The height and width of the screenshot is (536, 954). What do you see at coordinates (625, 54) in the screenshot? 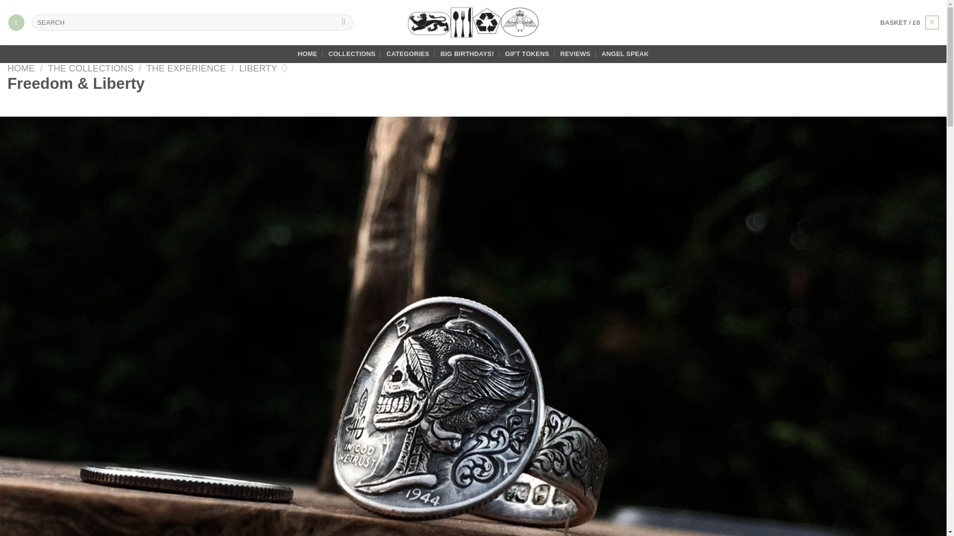
I see `ANGEL SPEAK` at bounding box center [625, 54].